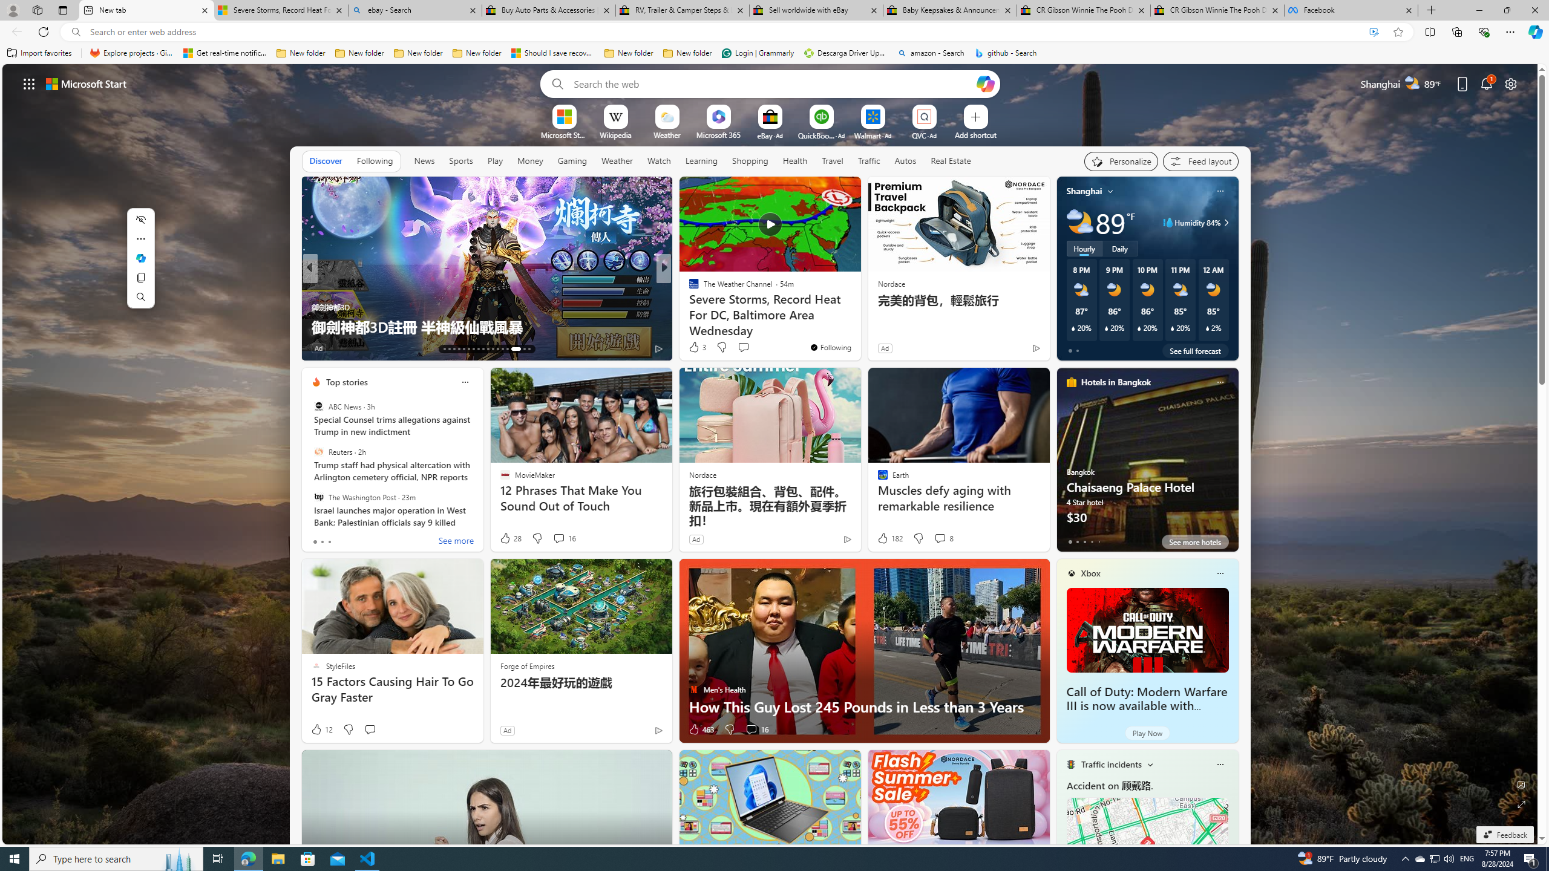 The height and width of the screenshot is (871, 1549). Describe the element at coordinates (1510, 31) in the screenshot. I see `Settings and more (Alt+F)` at that location.